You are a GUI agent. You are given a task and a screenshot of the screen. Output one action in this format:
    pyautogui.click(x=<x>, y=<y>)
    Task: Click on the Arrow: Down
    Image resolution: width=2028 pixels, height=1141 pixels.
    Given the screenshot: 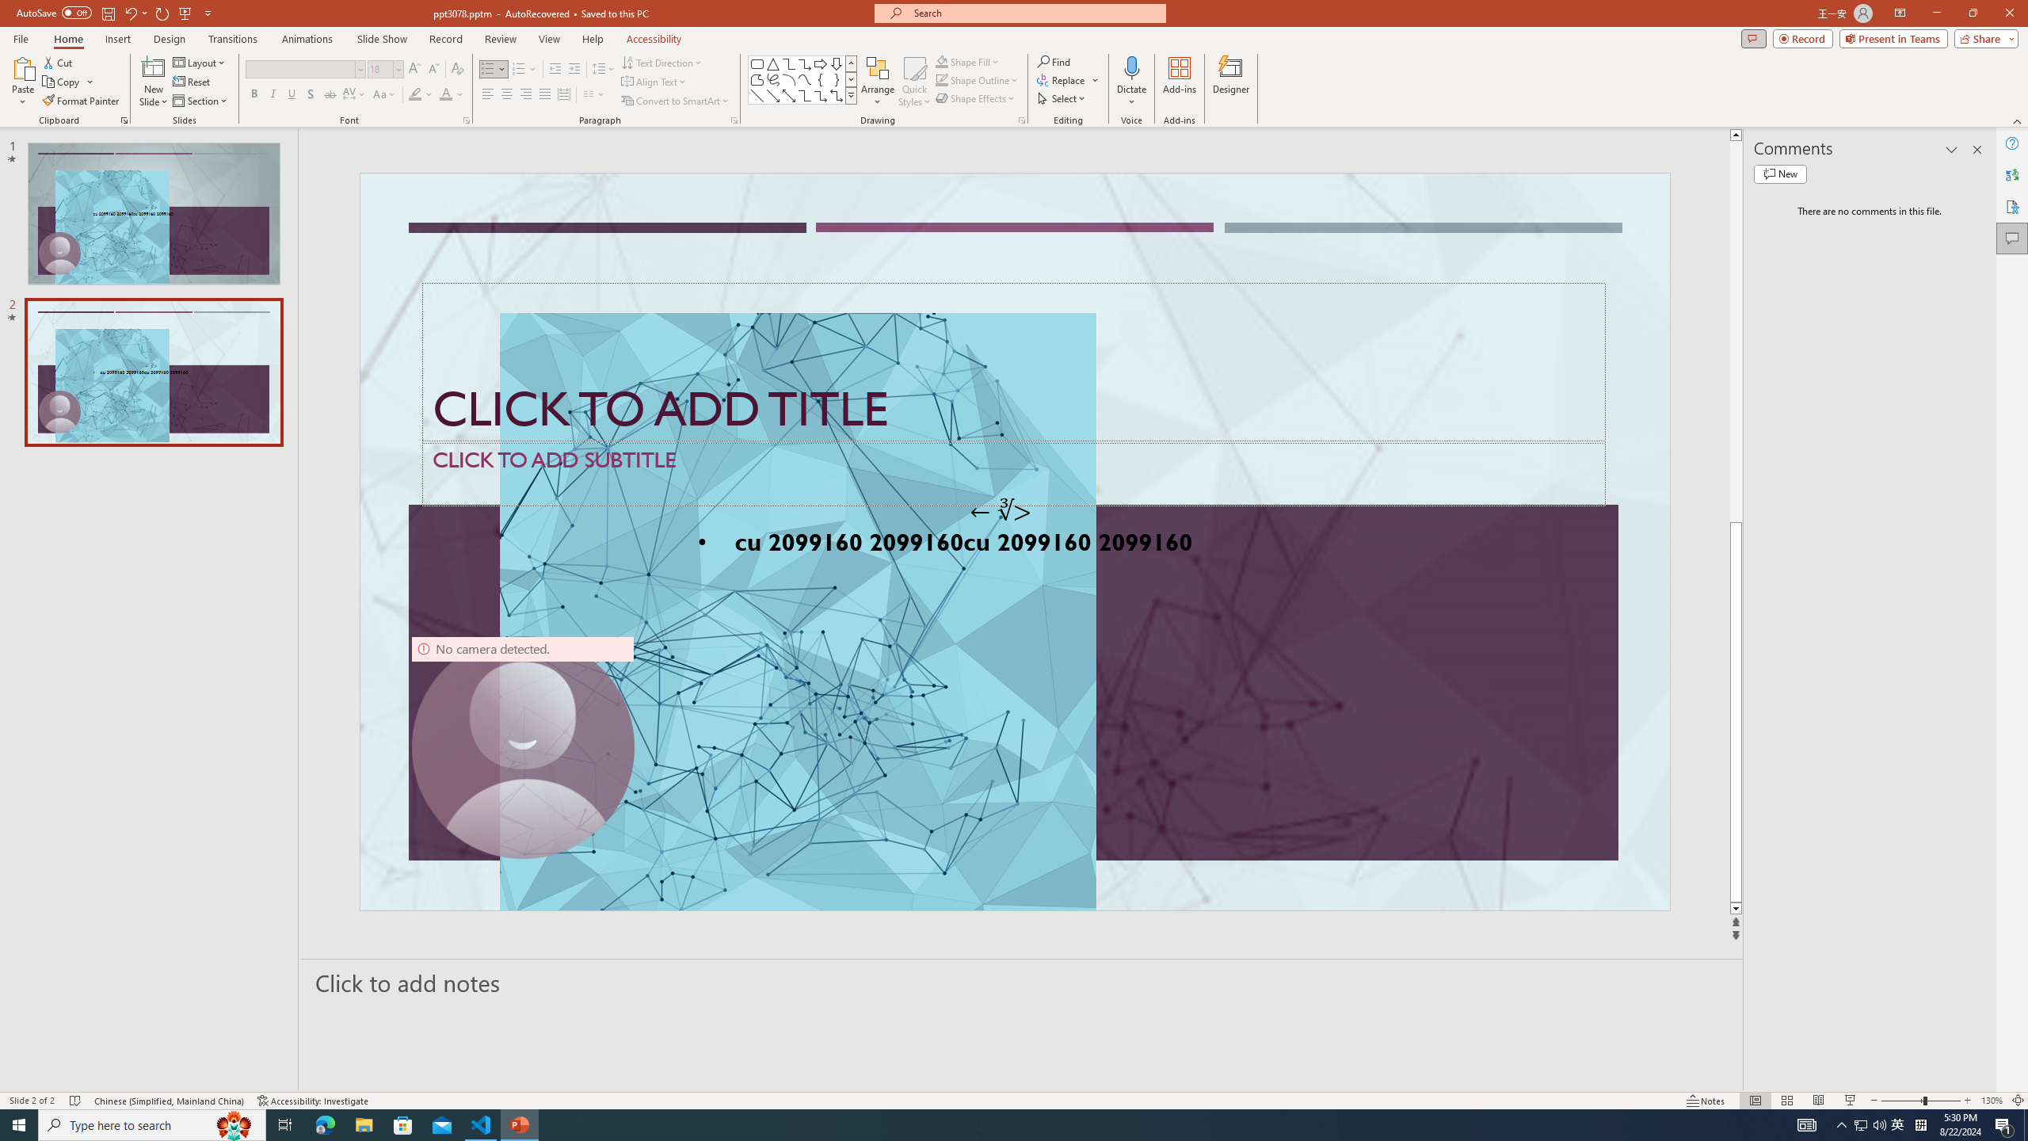 What is the action you would take?
    pyautogui.click(x=837, y=63)
    